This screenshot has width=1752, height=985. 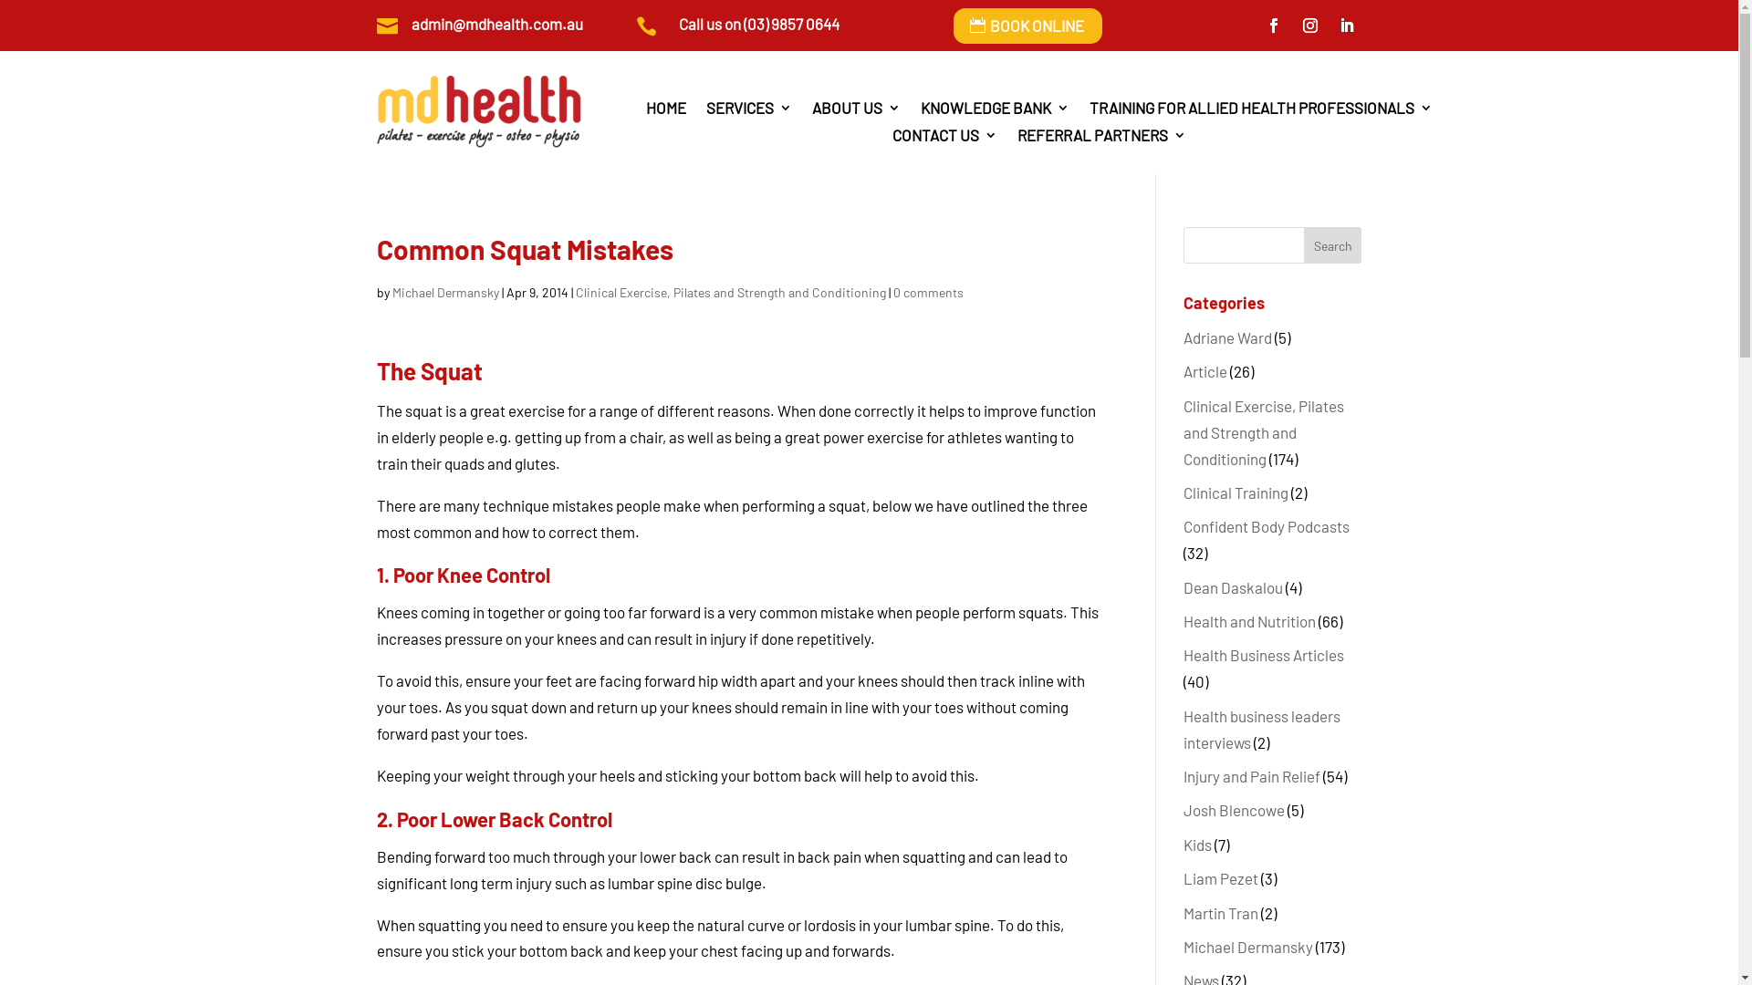 I want to click on Health Business Articles, so click(x=1264, y=655).